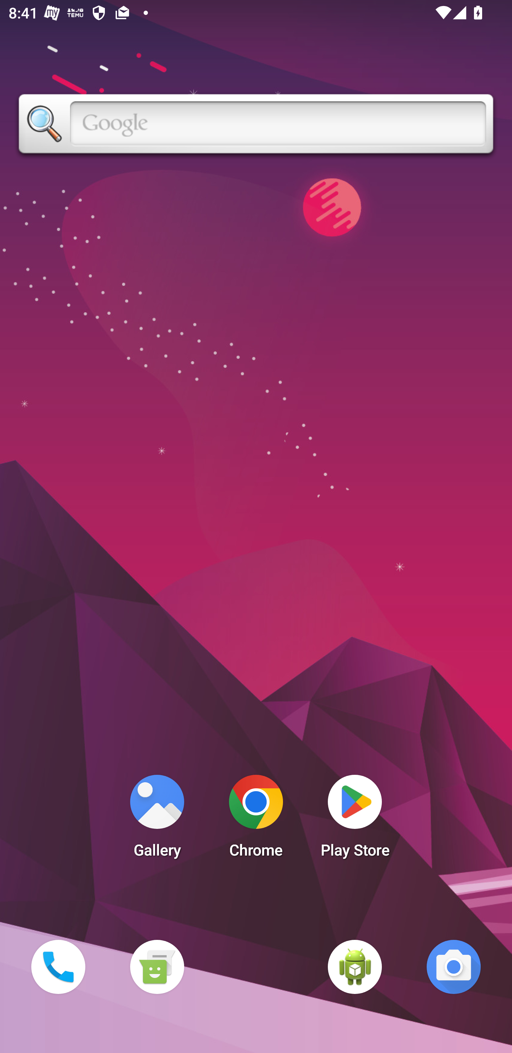 Image resolution: width=512 pixels, height=1053 pixels. I want to click on Phone, so click(58, 967).